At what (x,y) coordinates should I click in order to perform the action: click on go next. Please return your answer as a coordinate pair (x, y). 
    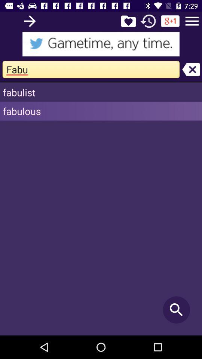
    Looking at the image, I should click on (30, 21).